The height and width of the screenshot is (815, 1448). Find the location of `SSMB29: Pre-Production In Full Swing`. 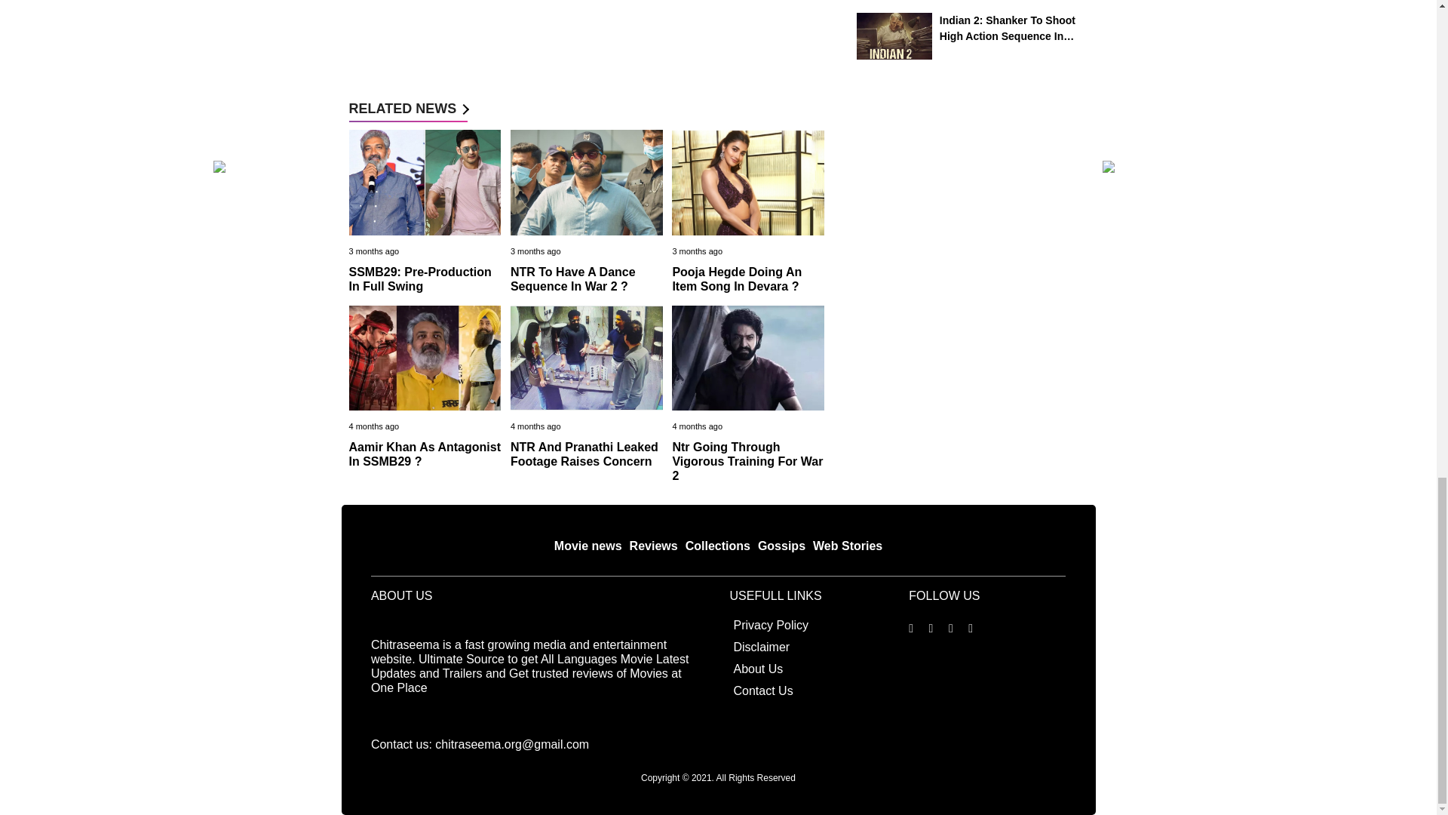

SSMB29: Pre-Production In Full Swing is located at coordinates (419, 279).